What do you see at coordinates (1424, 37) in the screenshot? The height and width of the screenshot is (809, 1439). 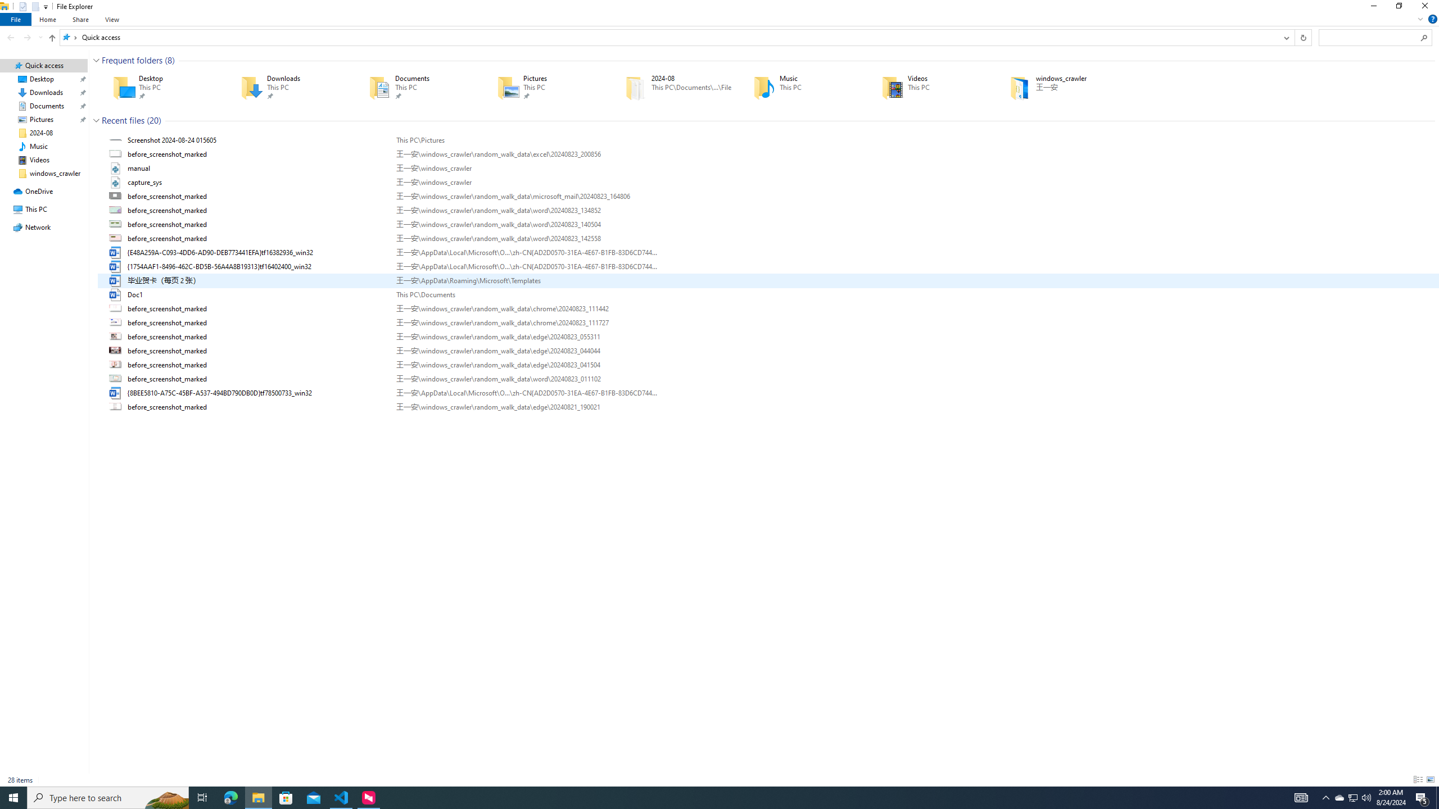 I see `Search` at bounding box center [1424, 37].